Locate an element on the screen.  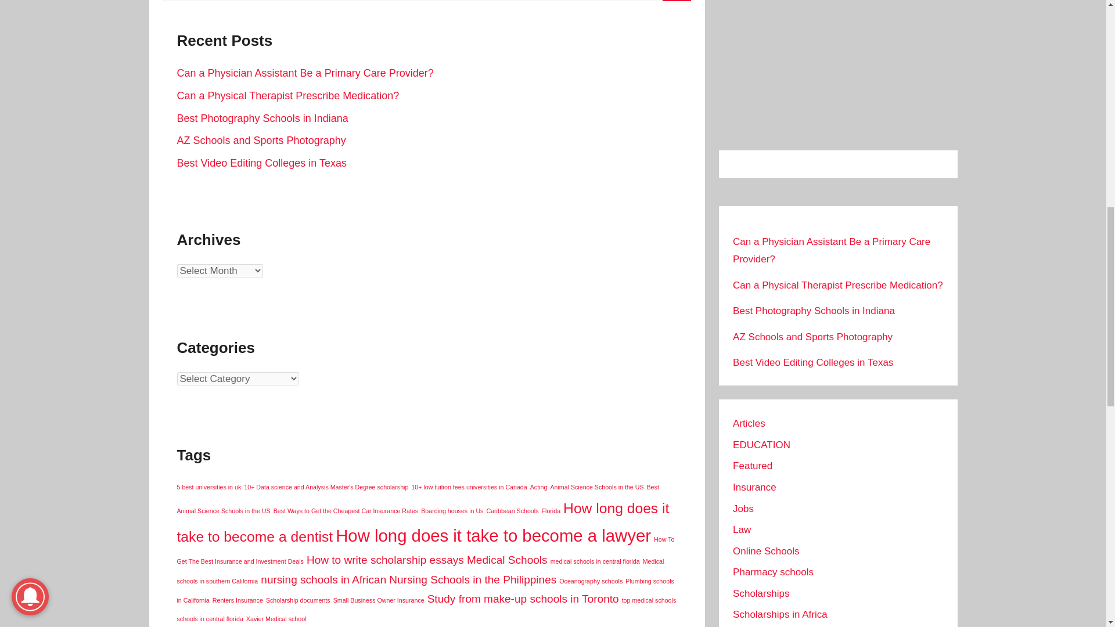
Best Photography Schools in Indiana is located at coordinates (262, 118).